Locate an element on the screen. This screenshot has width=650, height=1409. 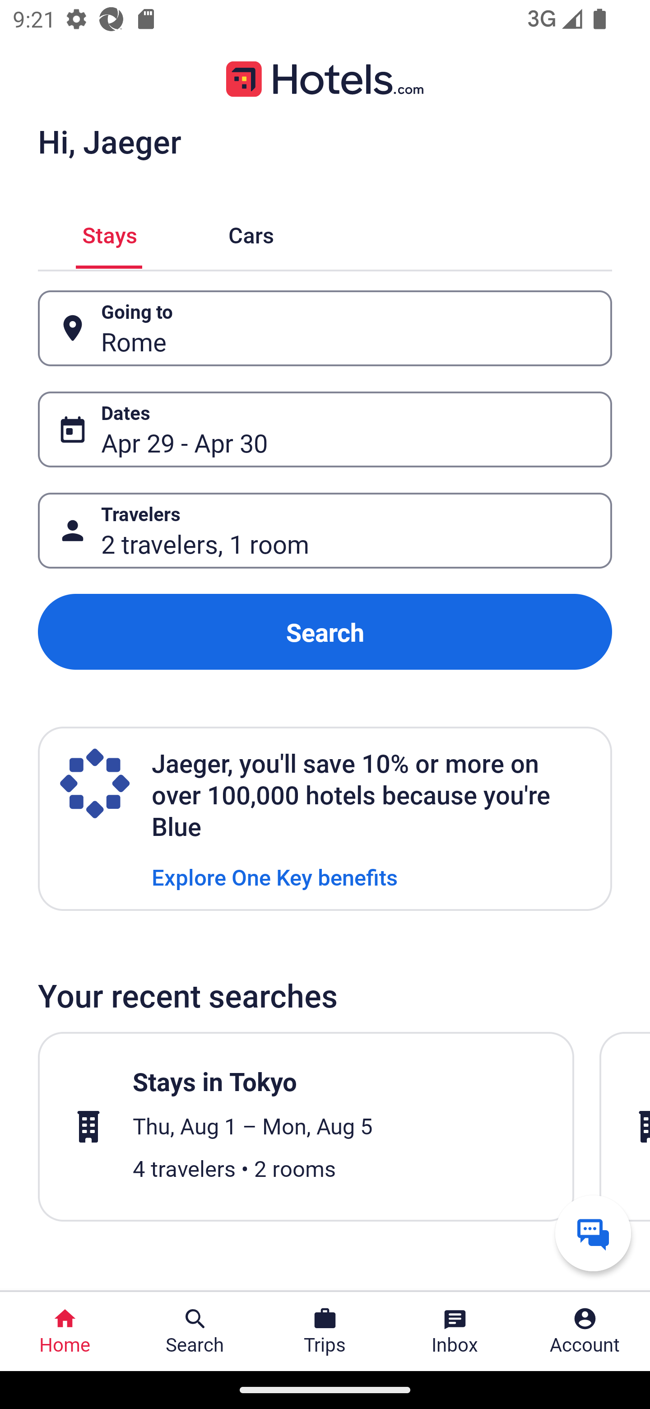
Going to Button Rome is located at coordinates (325, 328).